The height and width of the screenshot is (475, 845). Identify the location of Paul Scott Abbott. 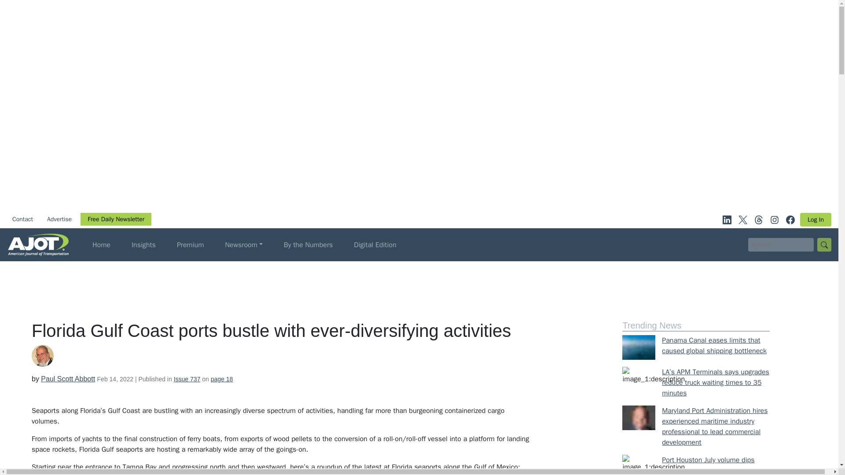
(68, 379).